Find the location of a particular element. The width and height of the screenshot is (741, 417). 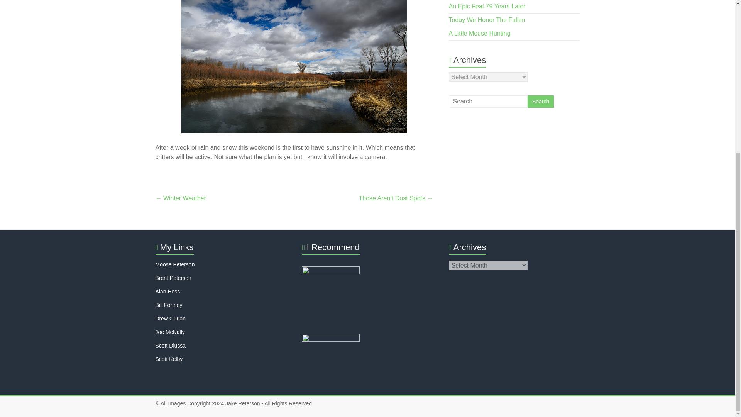

Alan Hess is located at coordinates (167, 291).